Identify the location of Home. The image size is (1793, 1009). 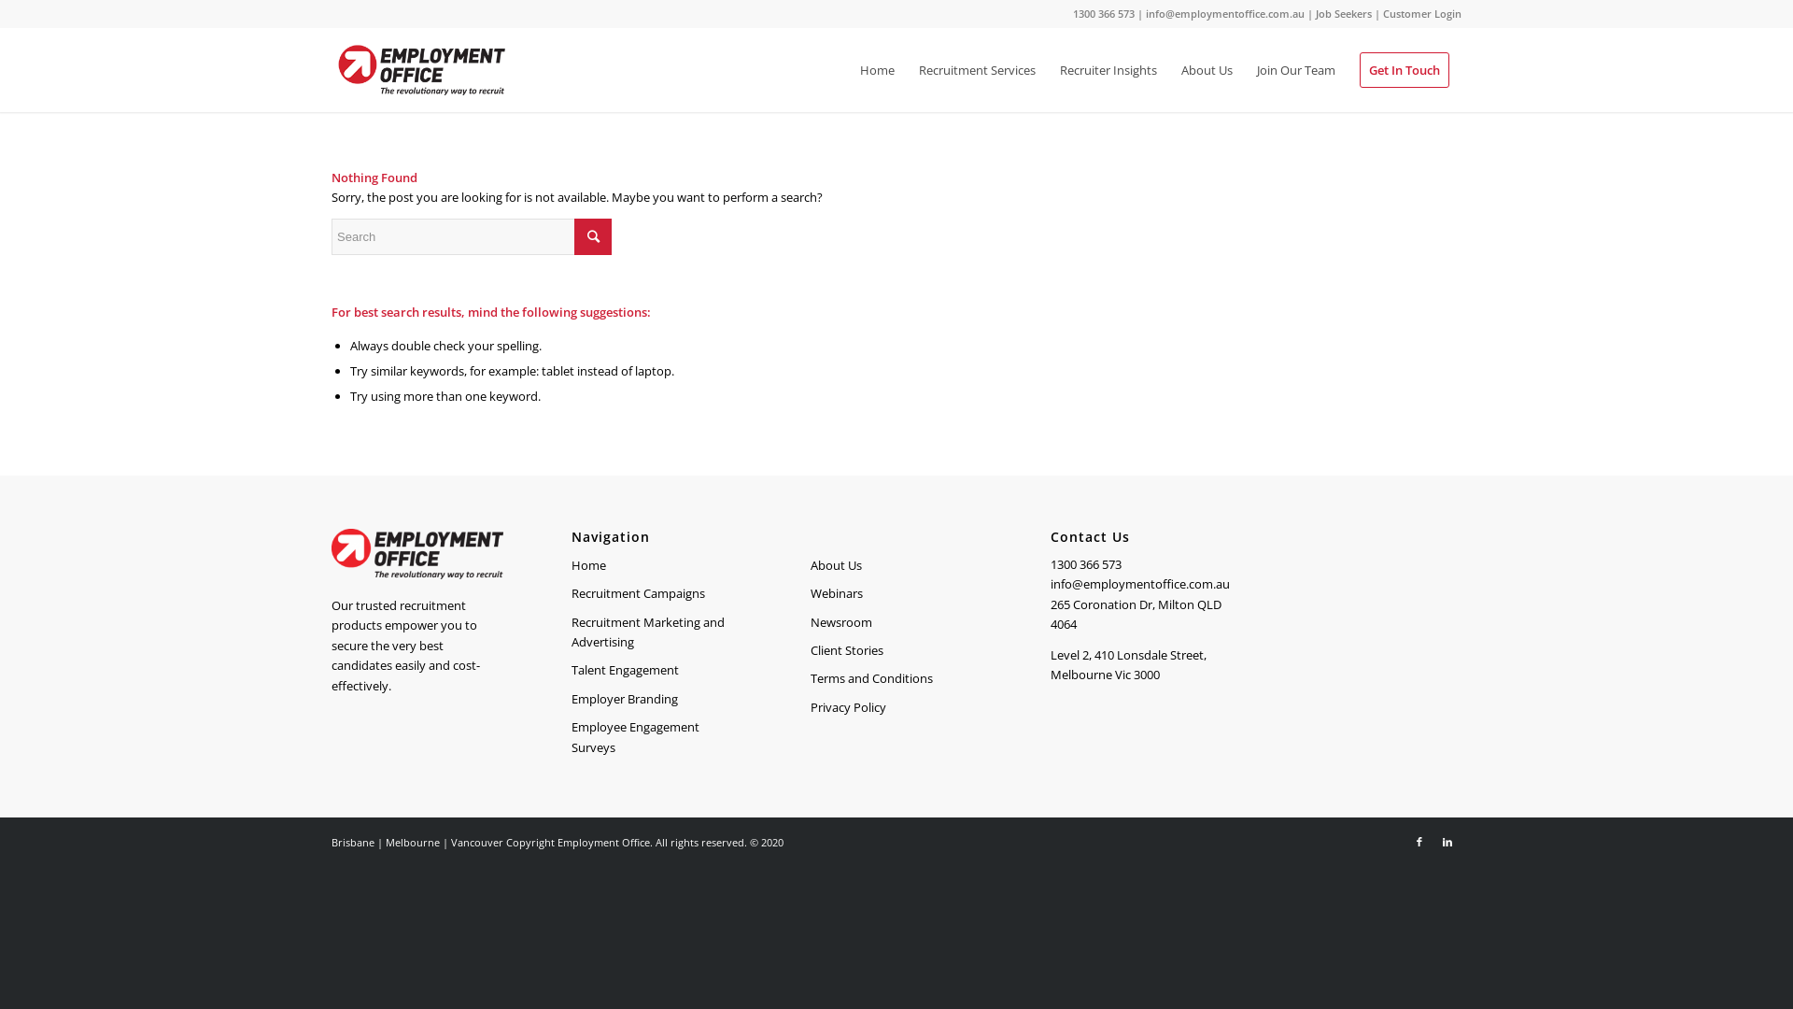
(657, 566).